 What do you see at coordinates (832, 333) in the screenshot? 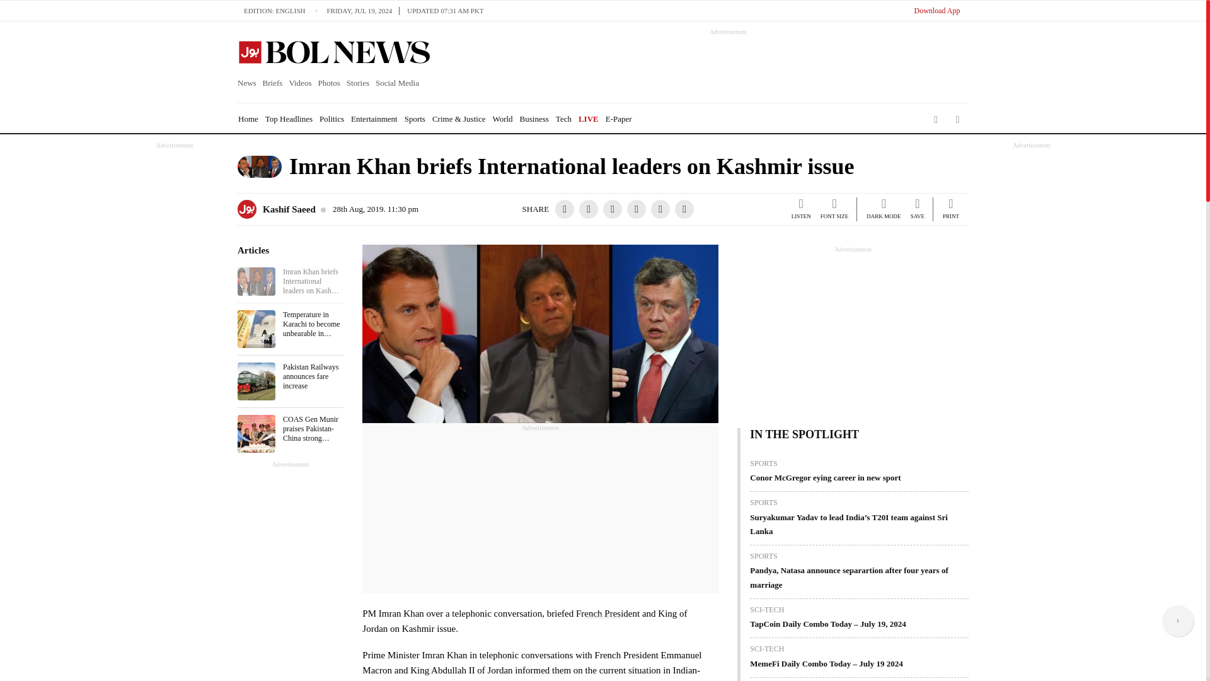
I see `Advertisement` at bounding box center [832, 333].